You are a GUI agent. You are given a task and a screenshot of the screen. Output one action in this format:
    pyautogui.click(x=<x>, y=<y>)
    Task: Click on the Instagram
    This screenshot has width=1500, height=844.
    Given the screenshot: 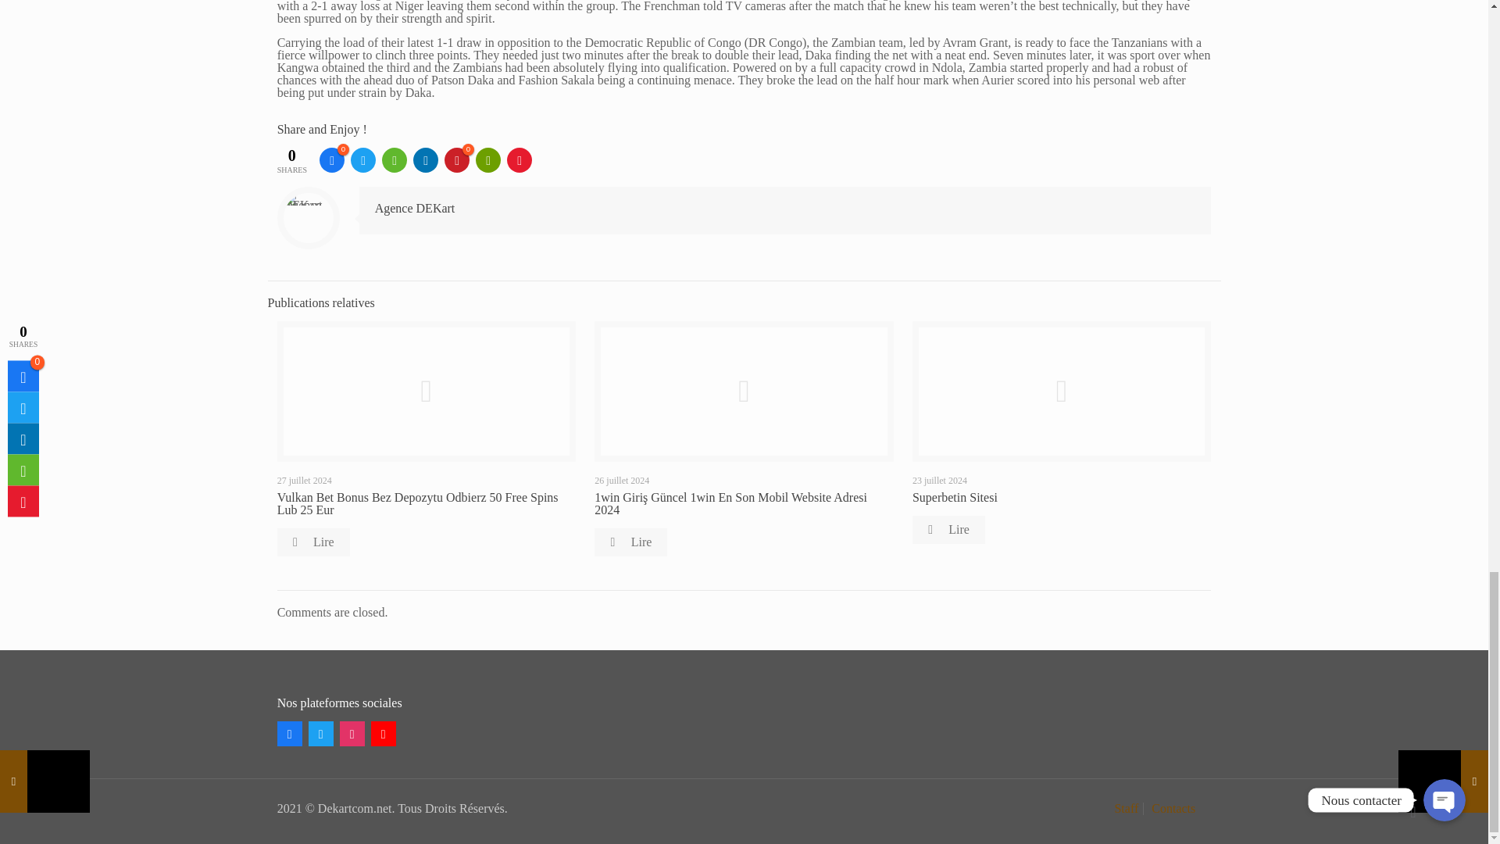 What is the action you would take?
    pyautogui.click(x=352, y=733)
    